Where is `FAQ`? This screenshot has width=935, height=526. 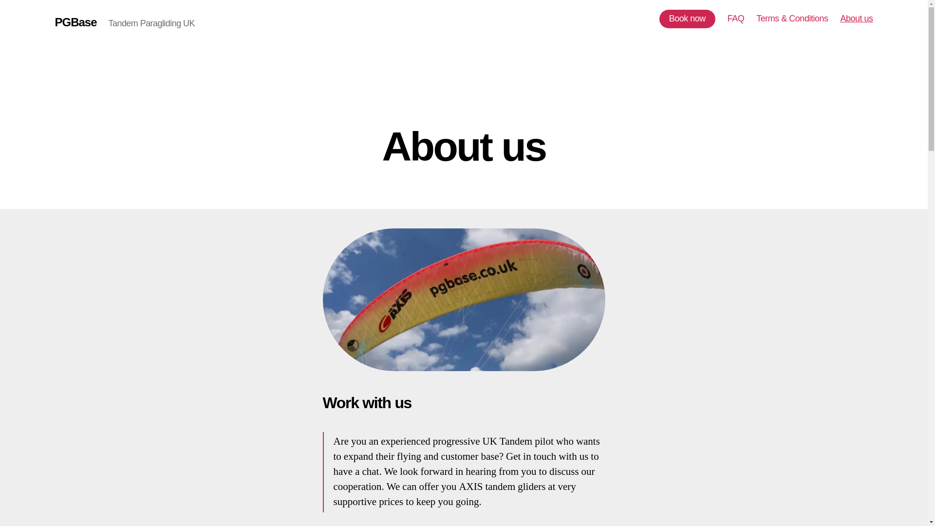 FAQ is located at coordinates (735, 19).